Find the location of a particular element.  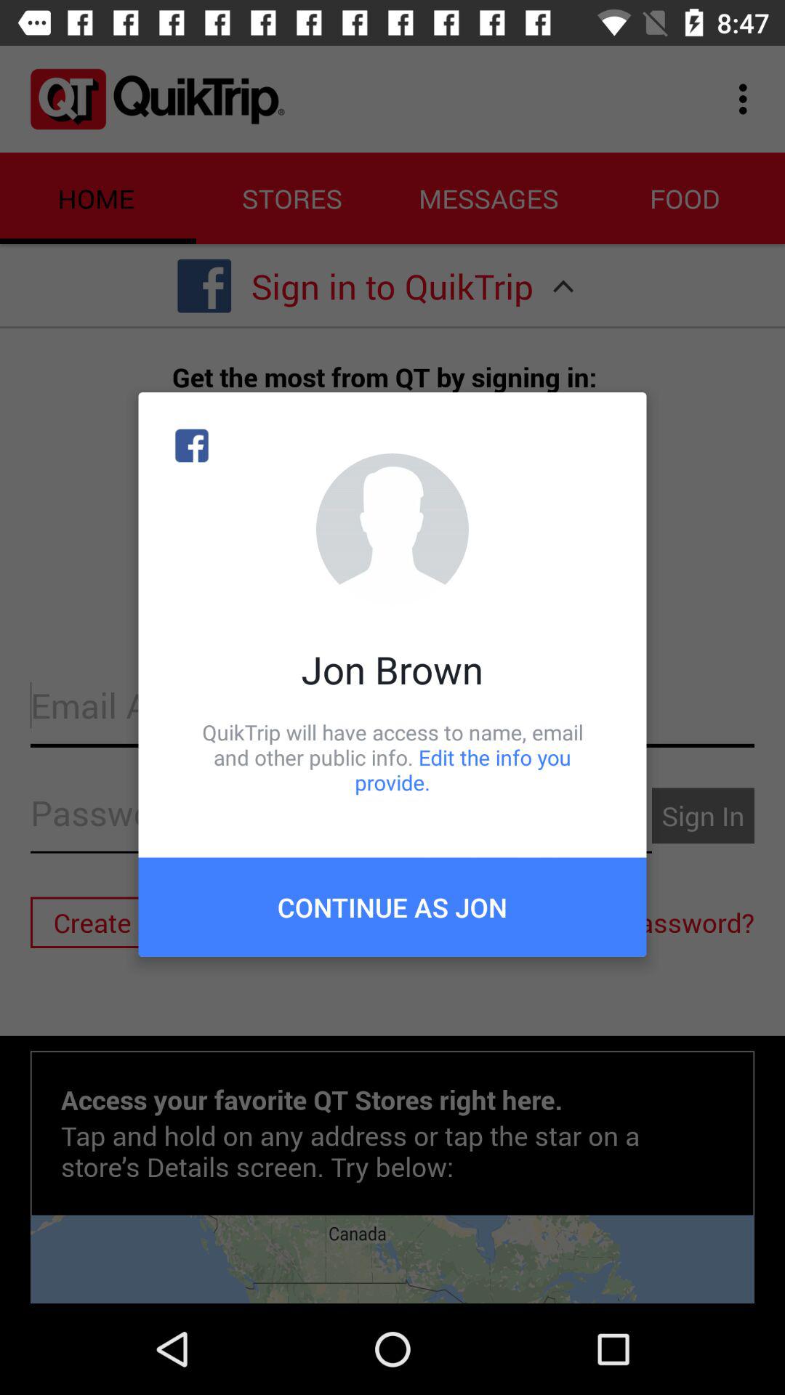

tap the continue as jon is located at coordinates (392, 907).